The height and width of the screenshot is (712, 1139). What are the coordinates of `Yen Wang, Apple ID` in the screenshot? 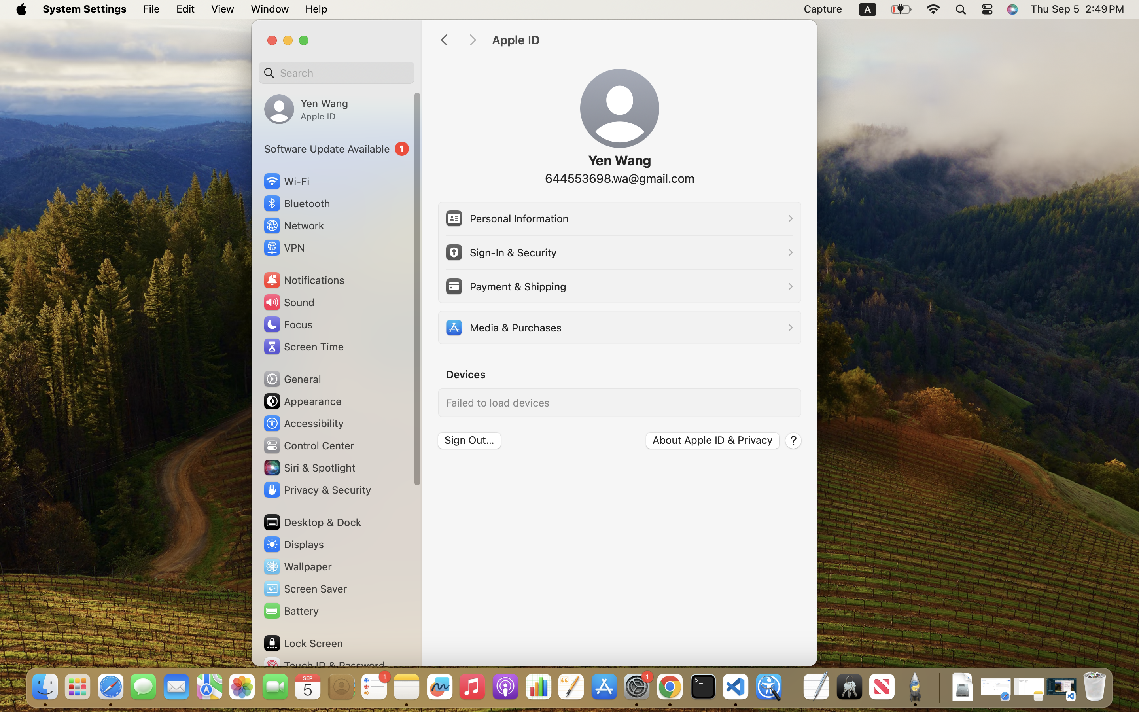 It's located at (306, 109).